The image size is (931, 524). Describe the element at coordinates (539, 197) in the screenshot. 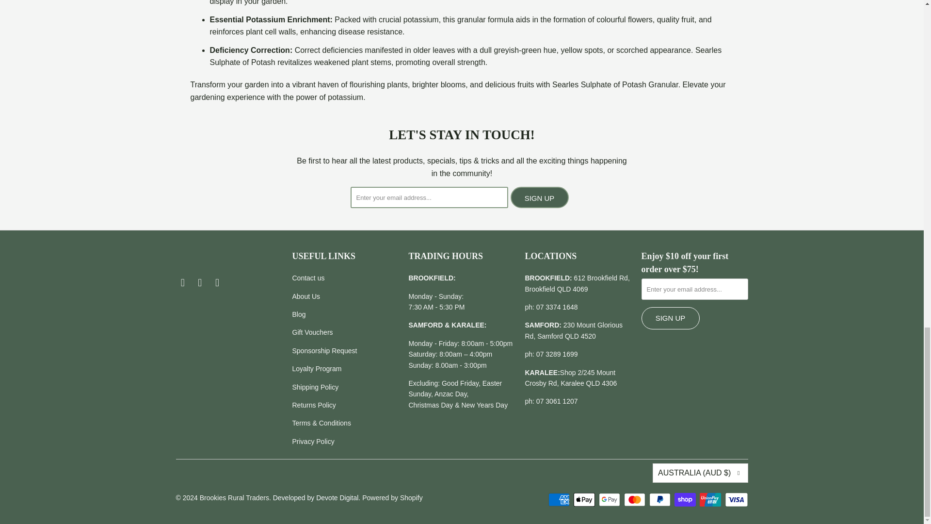

I see `Sign Up` at that location.